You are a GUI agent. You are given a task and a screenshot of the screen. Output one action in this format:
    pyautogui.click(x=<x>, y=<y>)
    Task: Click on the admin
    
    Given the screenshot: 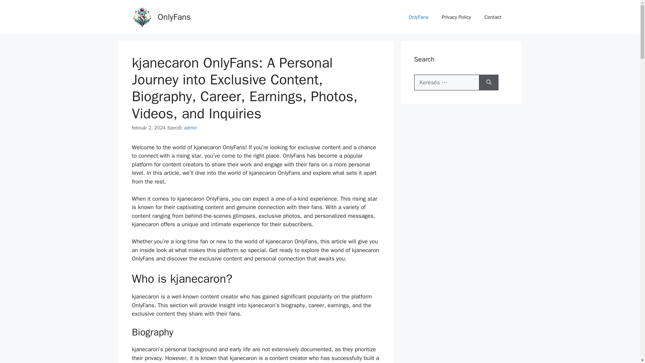 What is the action you would take?
    pyautogui.click(x=190, y=128)
    